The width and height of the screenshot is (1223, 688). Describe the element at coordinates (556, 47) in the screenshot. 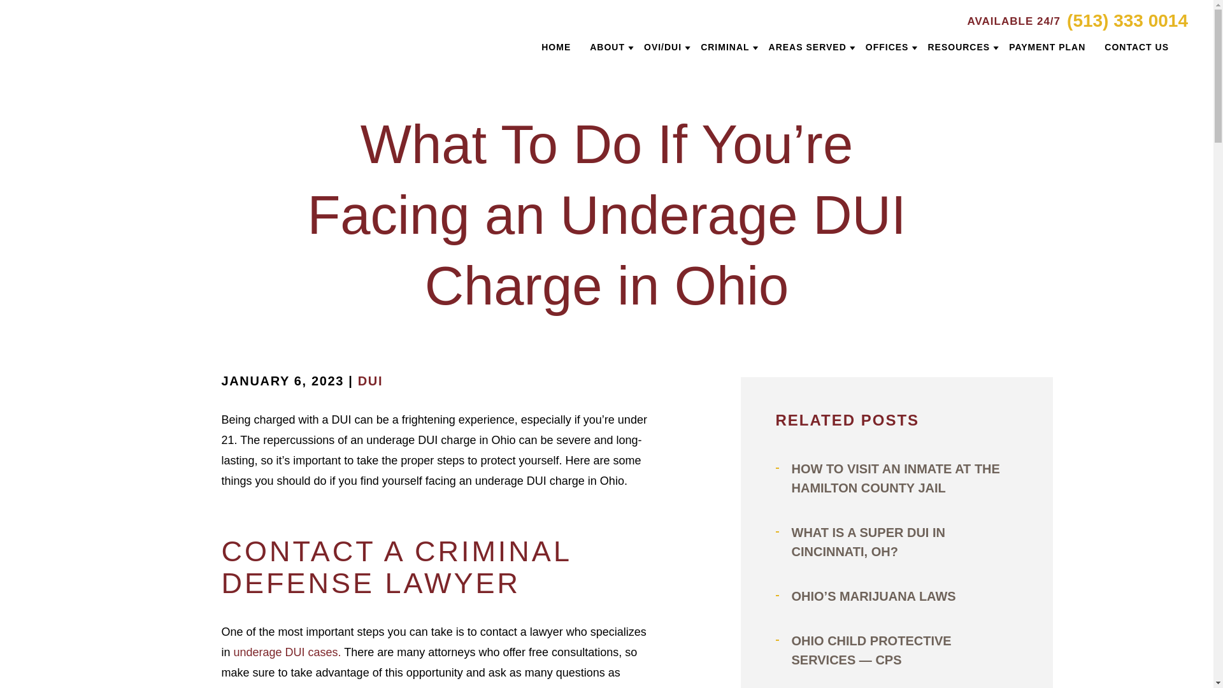

I see `HOME` at that location.